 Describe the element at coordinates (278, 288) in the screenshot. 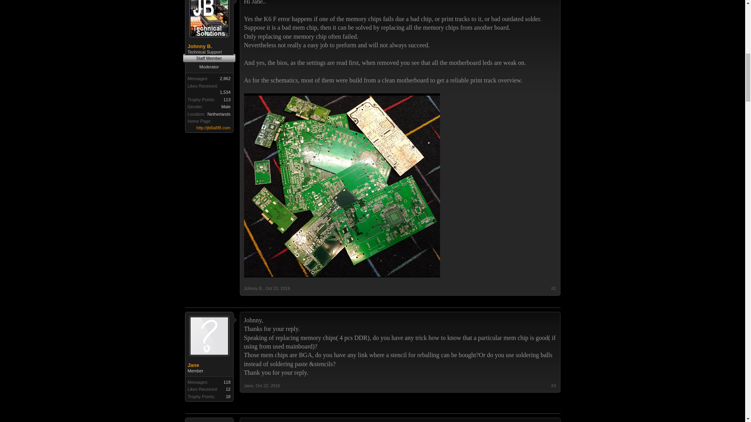

I see `Permalink` at that location.